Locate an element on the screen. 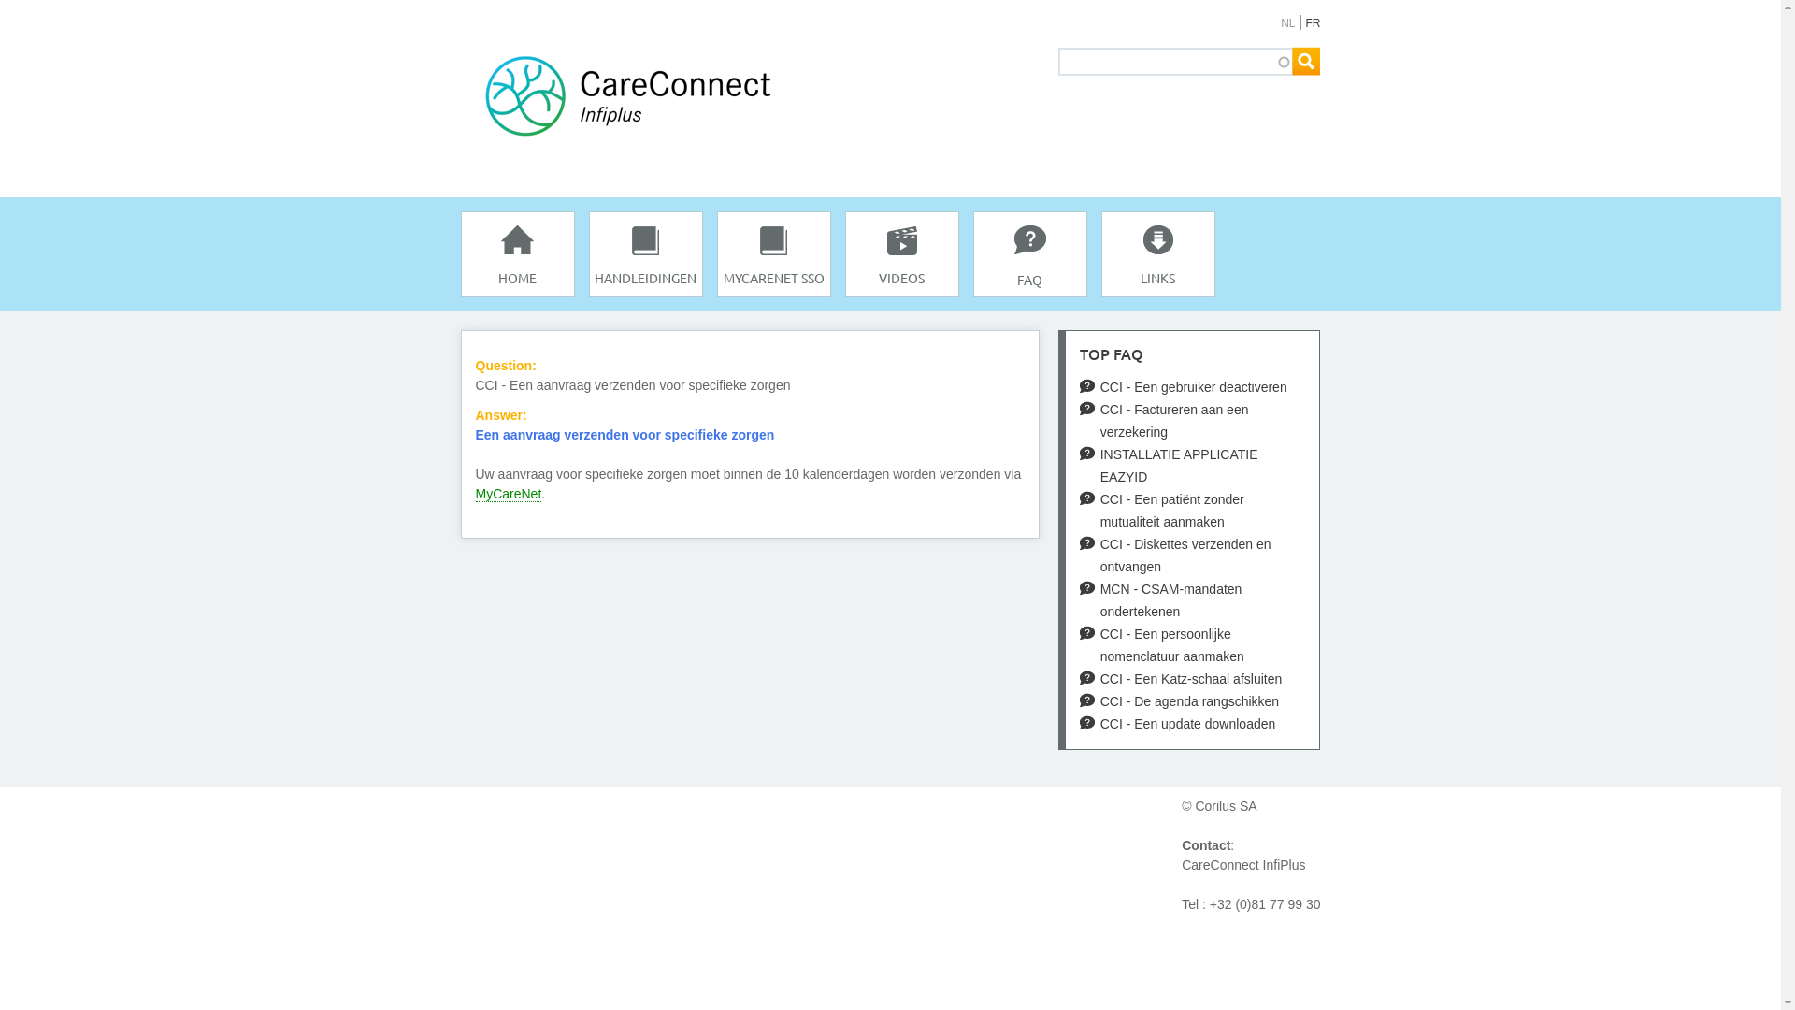 The image size is (1795, 1010). MyCareNet is located at coordinates (509, 494).